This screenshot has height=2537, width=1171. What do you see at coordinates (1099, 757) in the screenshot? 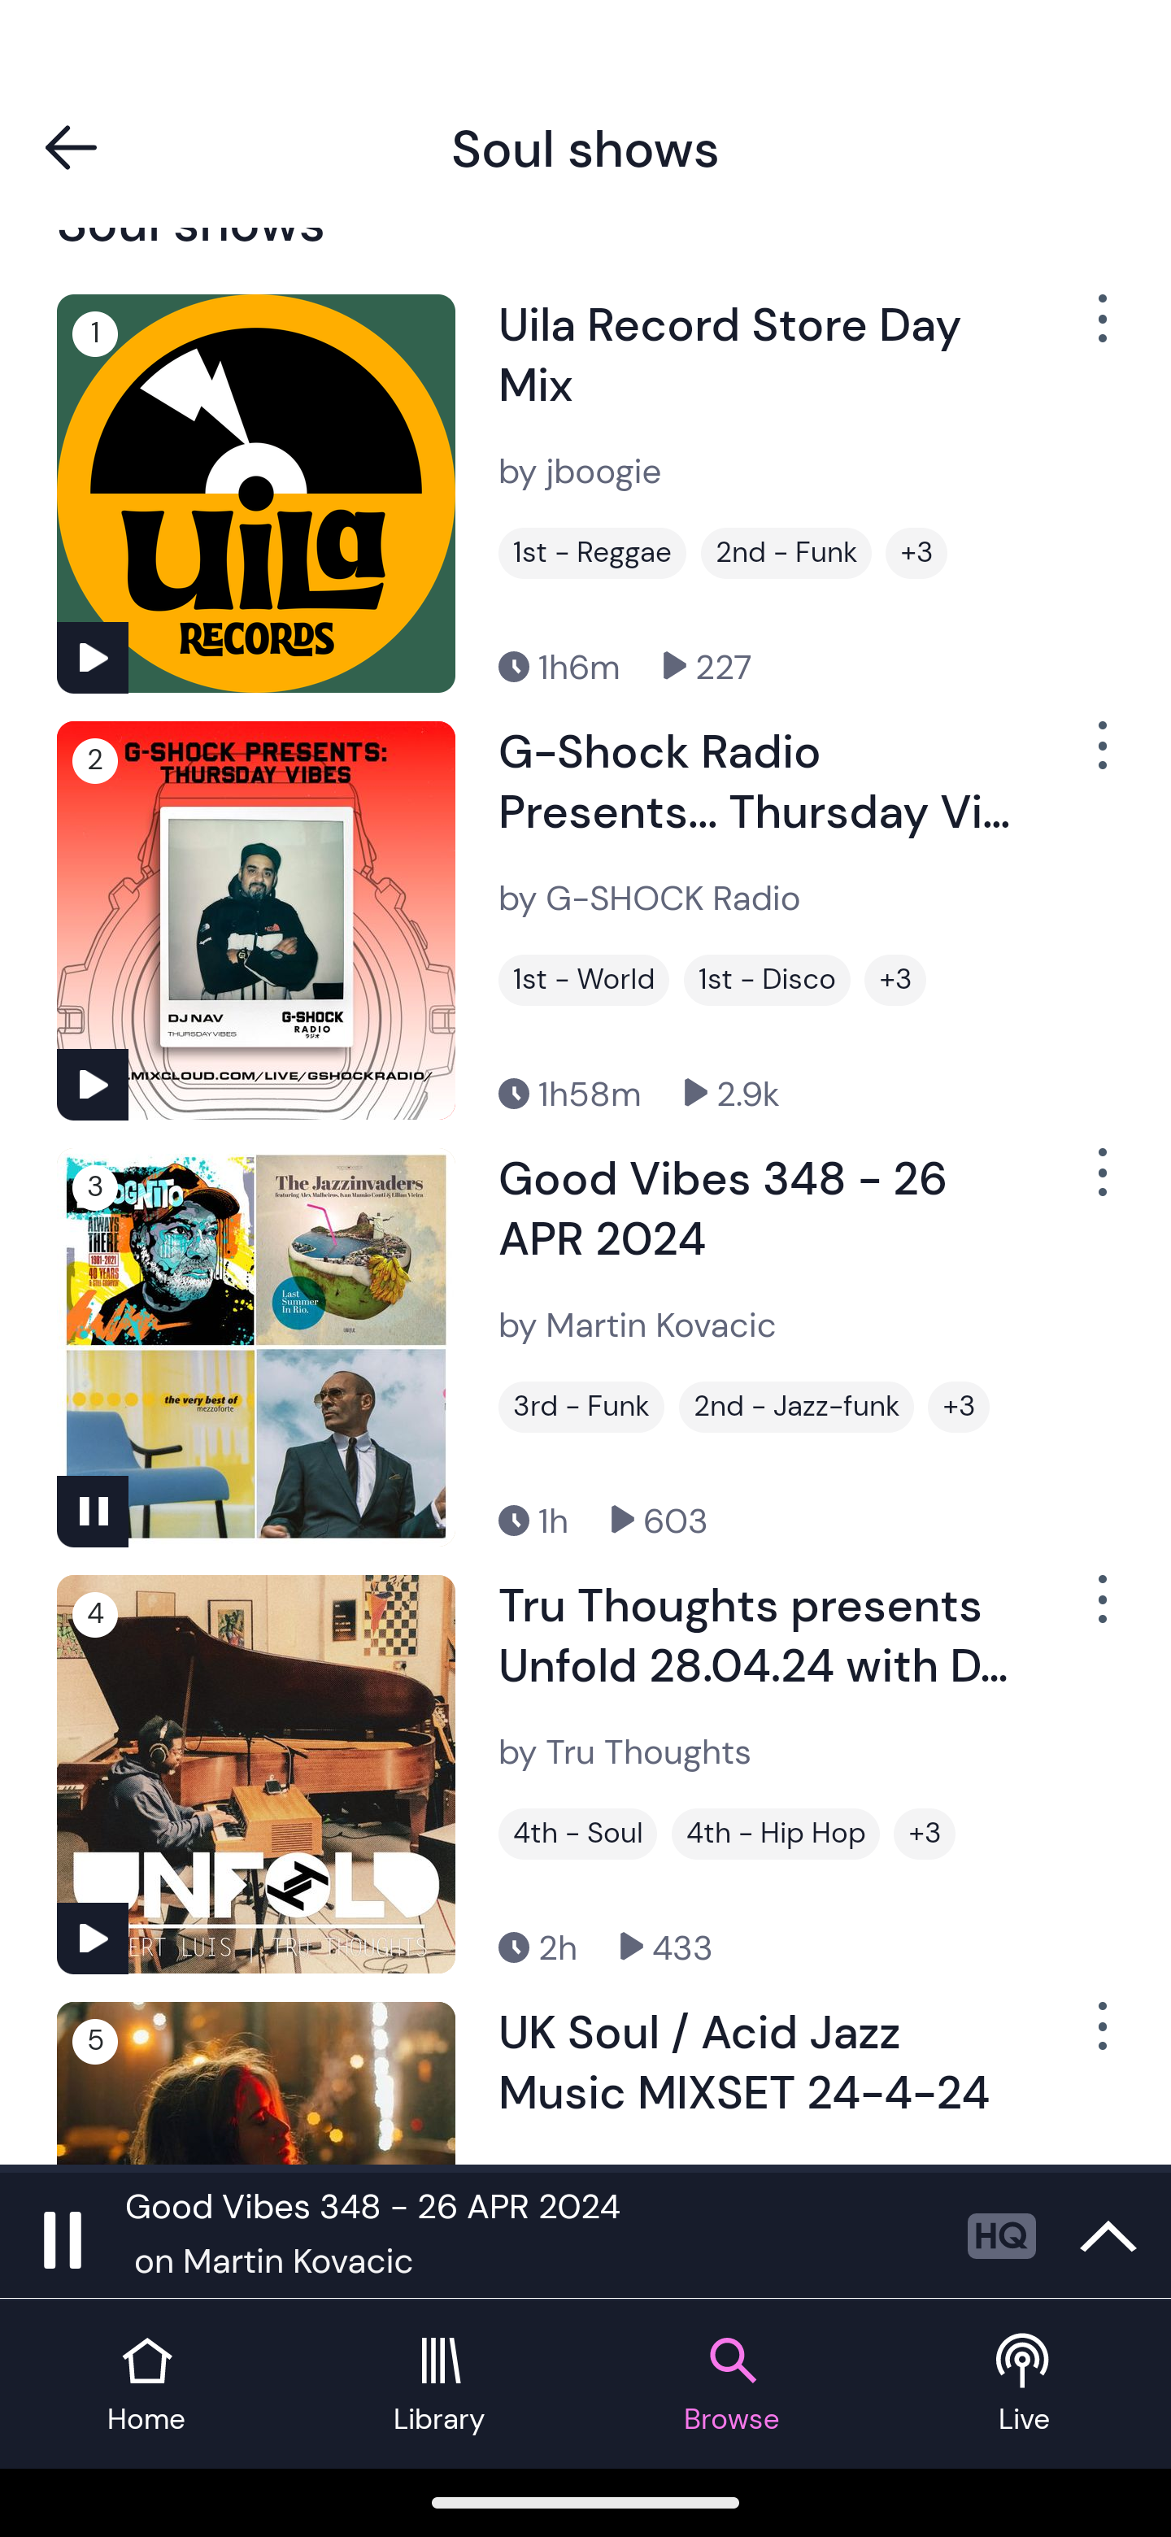
I see `Show Options Menu Button` at bounding box center [1099, 757].